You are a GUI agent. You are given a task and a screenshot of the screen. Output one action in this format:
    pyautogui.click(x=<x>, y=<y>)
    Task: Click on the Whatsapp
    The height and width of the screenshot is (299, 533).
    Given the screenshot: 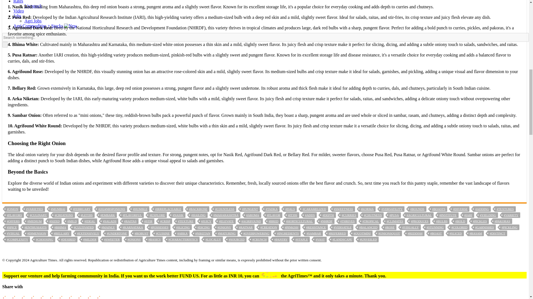 What is the action you would take?
    pyautogui.click(x=16, y=297)
    